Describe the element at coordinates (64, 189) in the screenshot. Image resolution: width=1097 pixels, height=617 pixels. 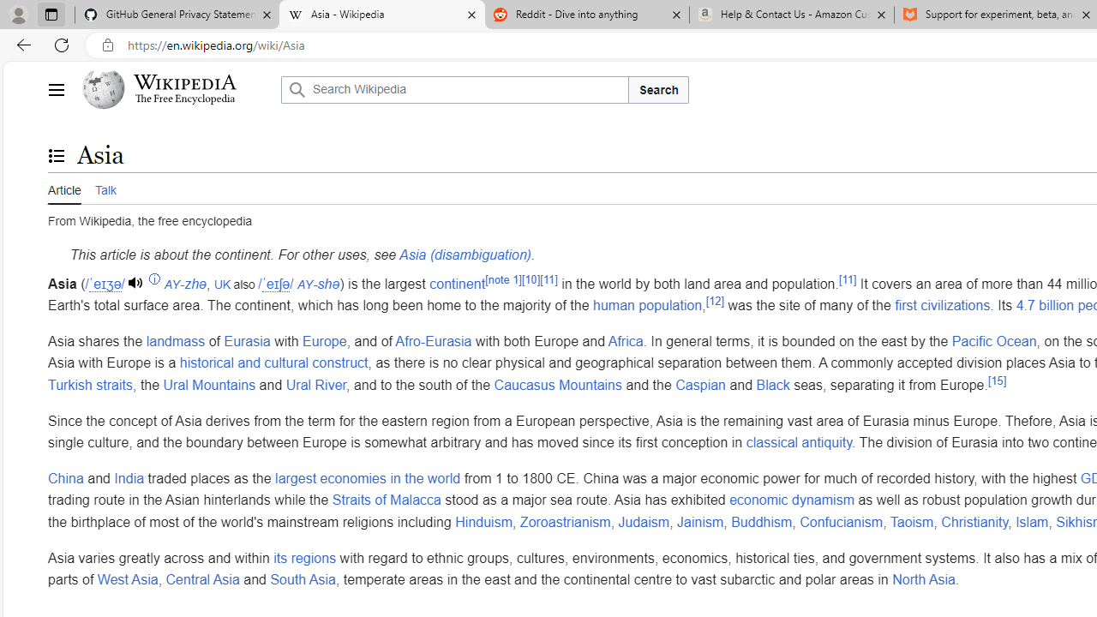
I see `Article` at that location.